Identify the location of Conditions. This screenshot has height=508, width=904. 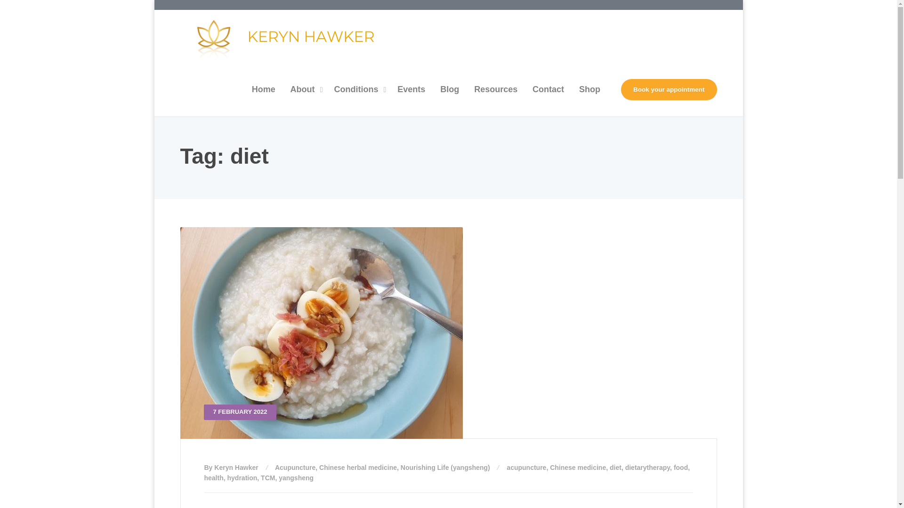
(358, 89).